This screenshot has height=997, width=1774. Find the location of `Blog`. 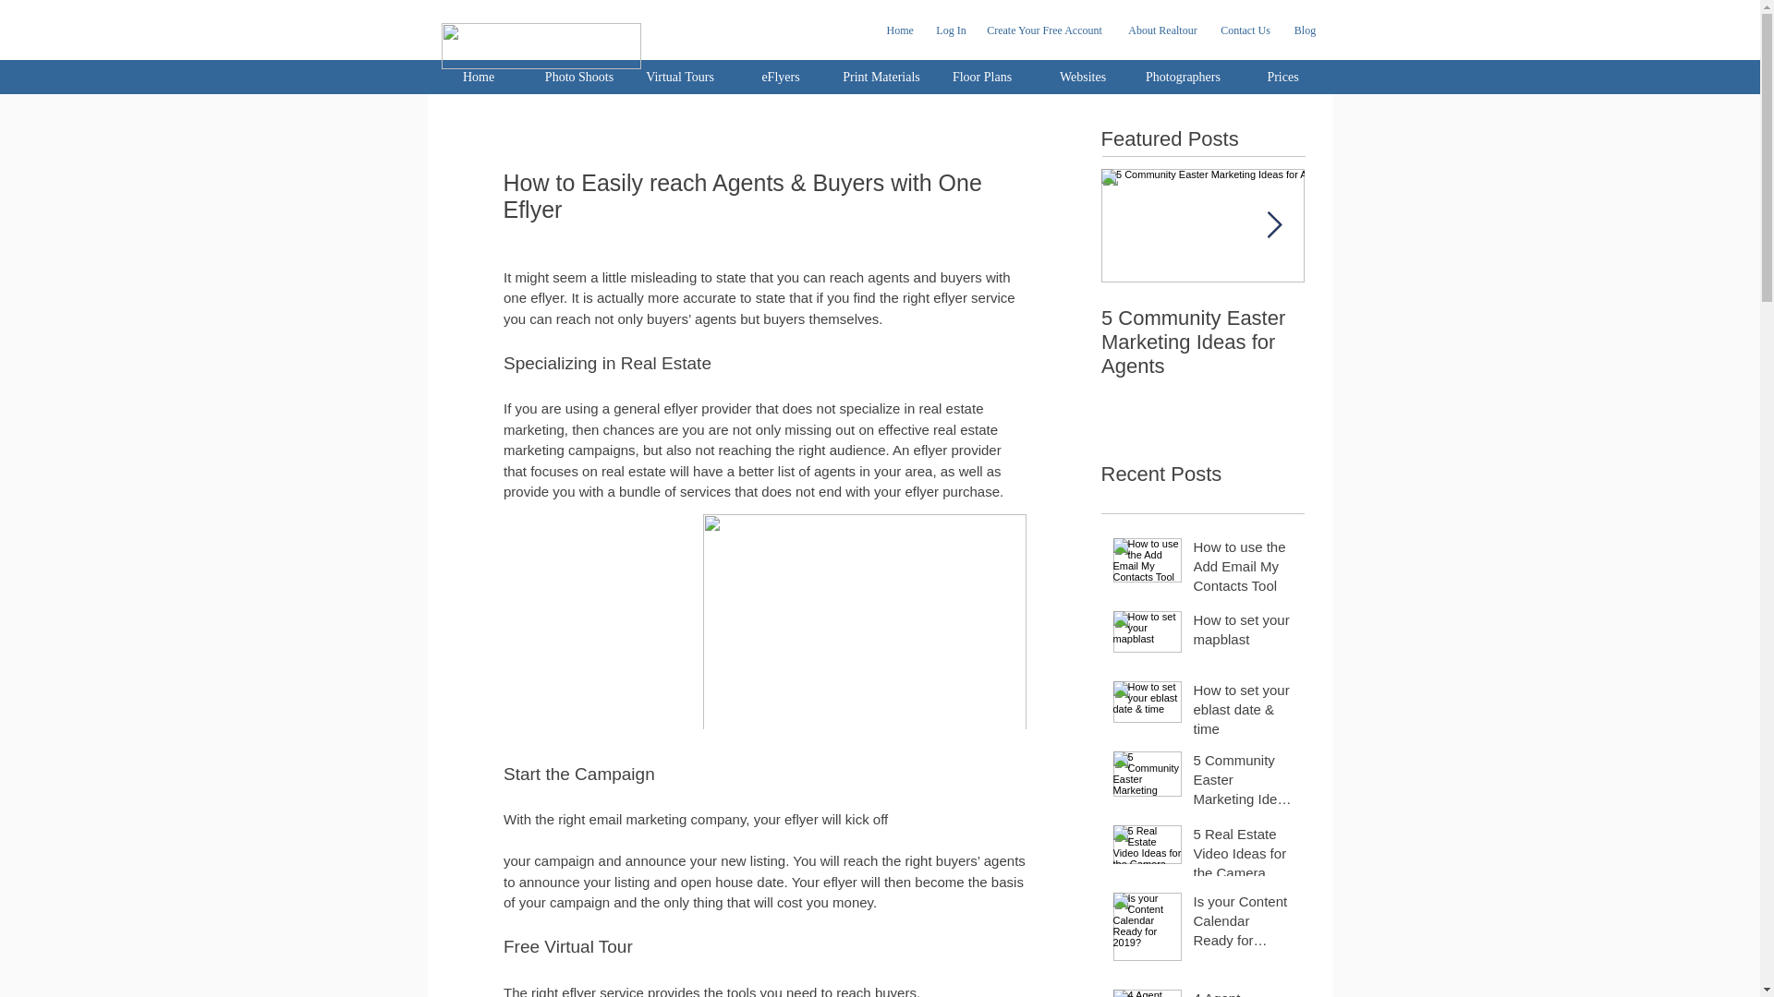

Blog is located at coordinates (1306, 30).